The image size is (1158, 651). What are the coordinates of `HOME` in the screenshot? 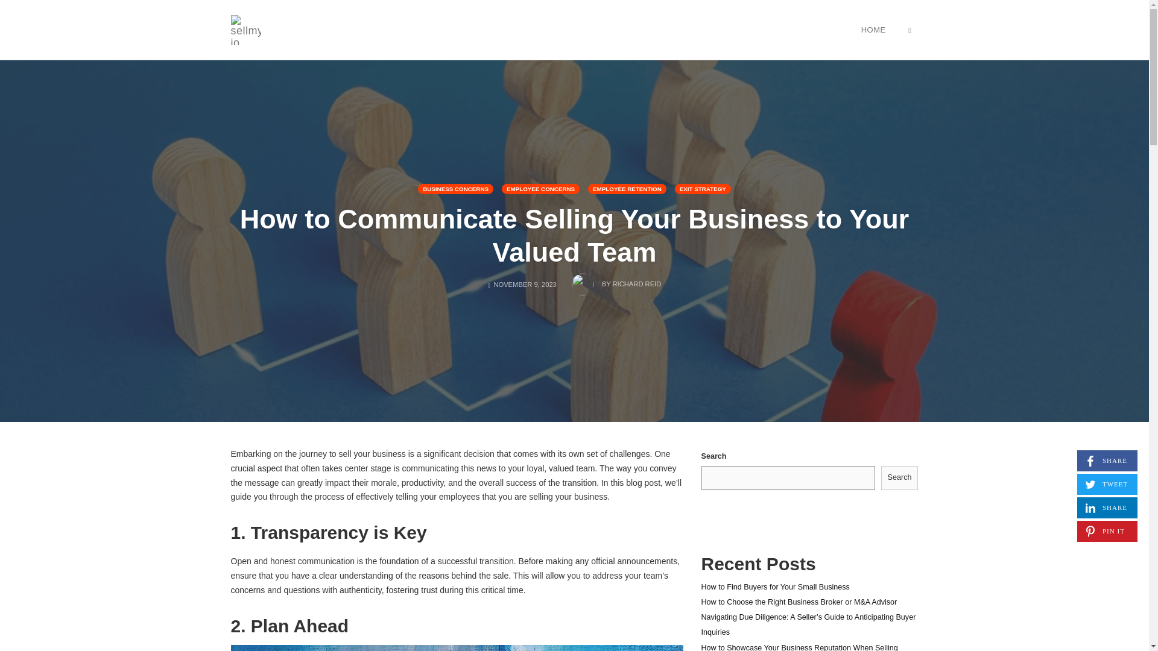 It's located at (873, 30).